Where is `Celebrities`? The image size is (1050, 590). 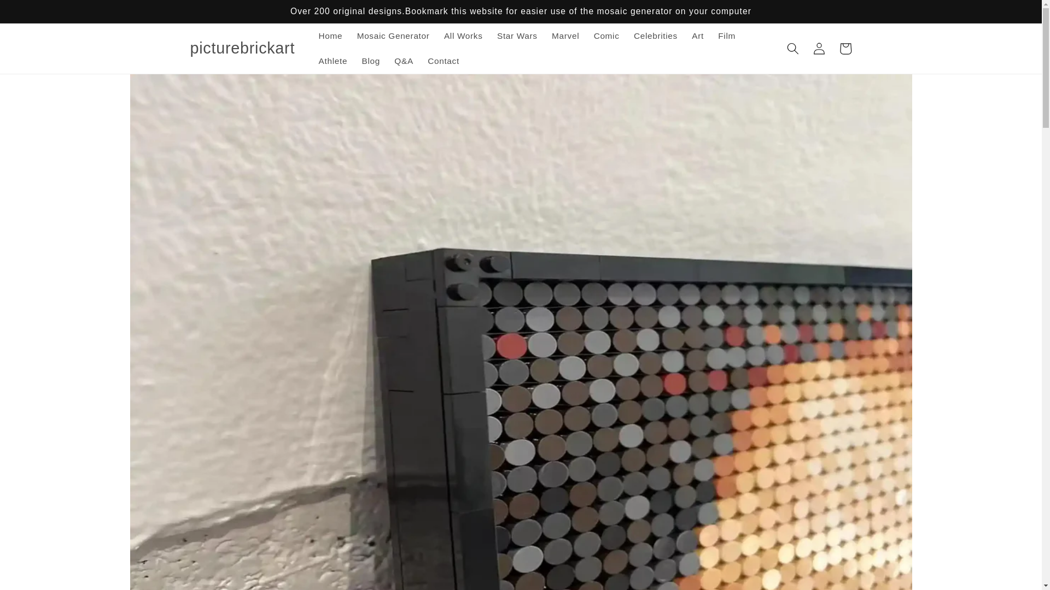
Celebrities is located at coordinates (655, 36).